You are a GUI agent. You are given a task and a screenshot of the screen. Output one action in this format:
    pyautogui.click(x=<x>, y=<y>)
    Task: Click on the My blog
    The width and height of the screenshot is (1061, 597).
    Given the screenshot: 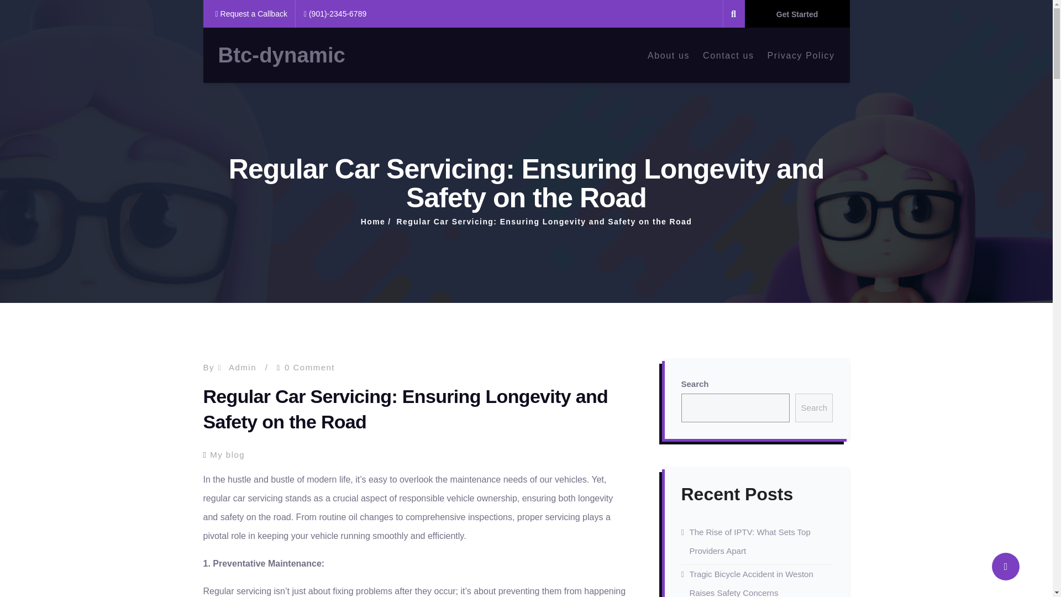 What is the action you would take?
    pyautogui.click(x=228, y=454)
    